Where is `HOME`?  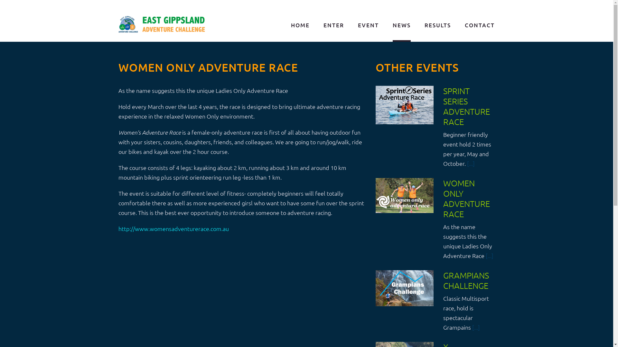
HOME is located at coordinates (300, 26).